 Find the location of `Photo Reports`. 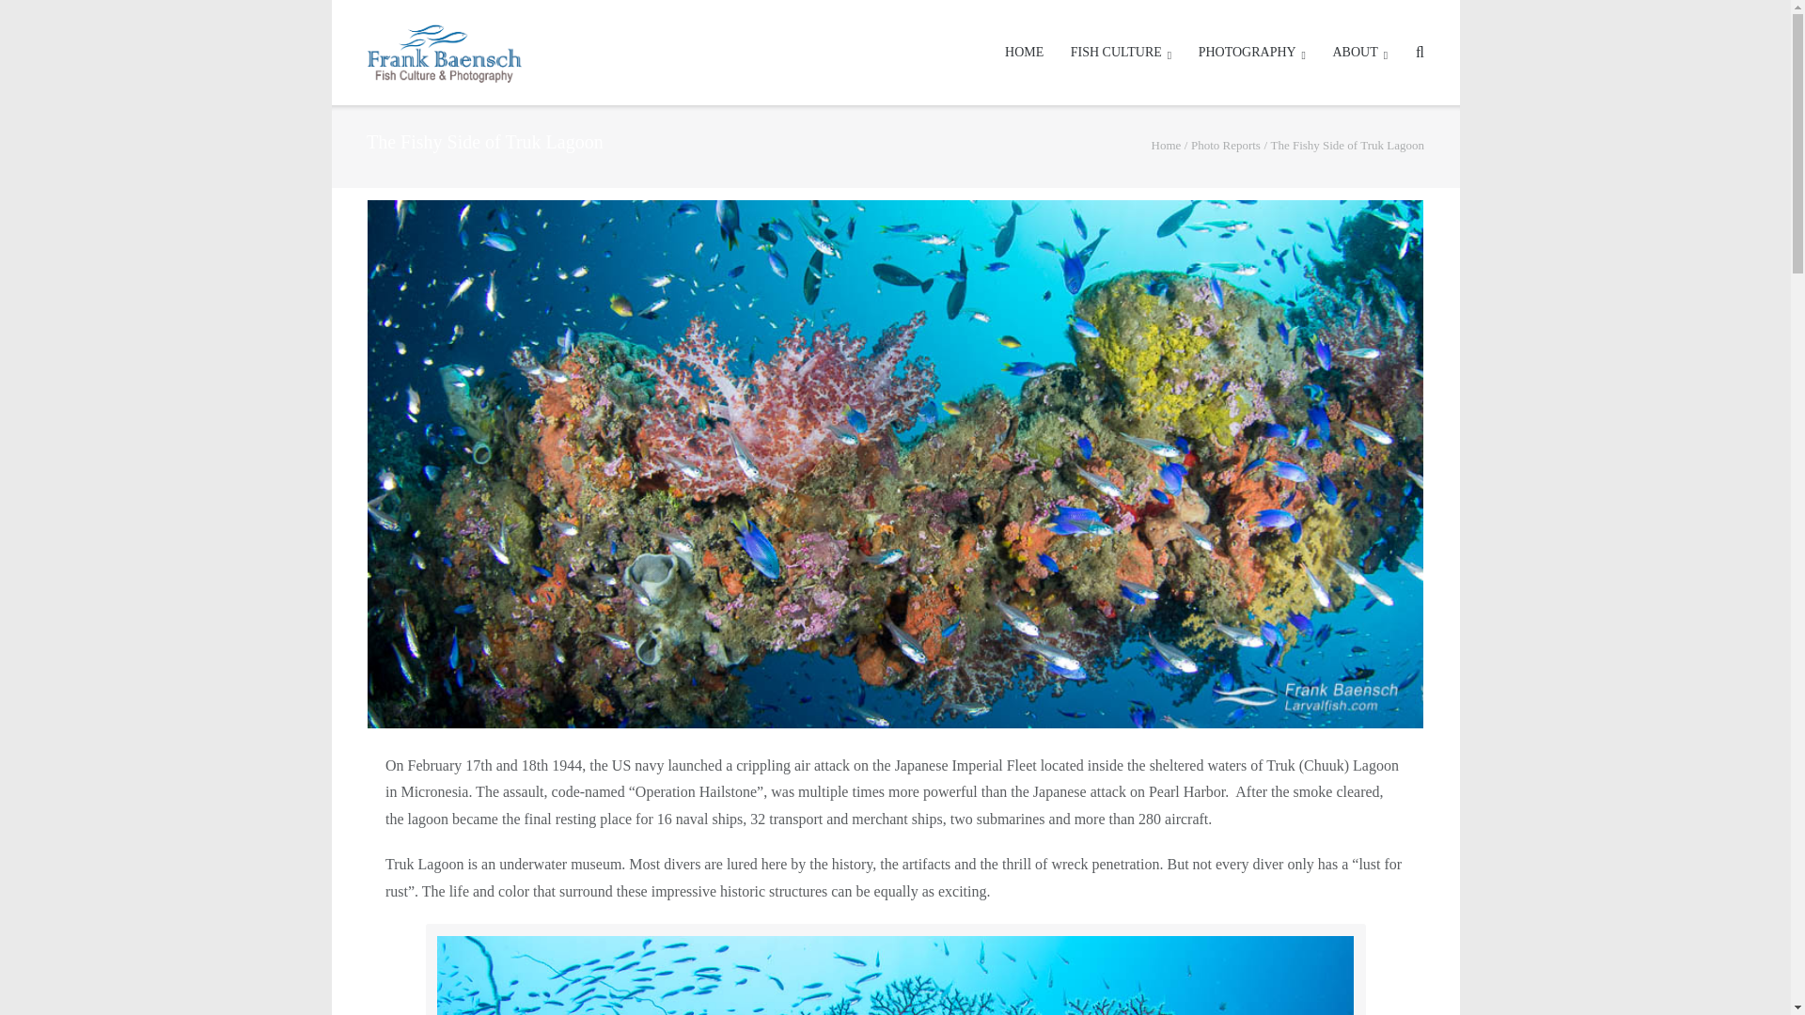

Photo Reports is located at coordinates (1226, 145).